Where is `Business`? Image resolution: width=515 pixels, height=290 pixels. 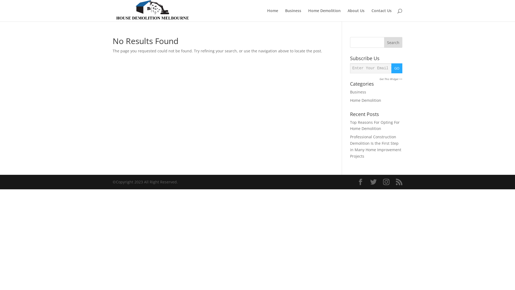 Business is located at coordinates (293, 15).